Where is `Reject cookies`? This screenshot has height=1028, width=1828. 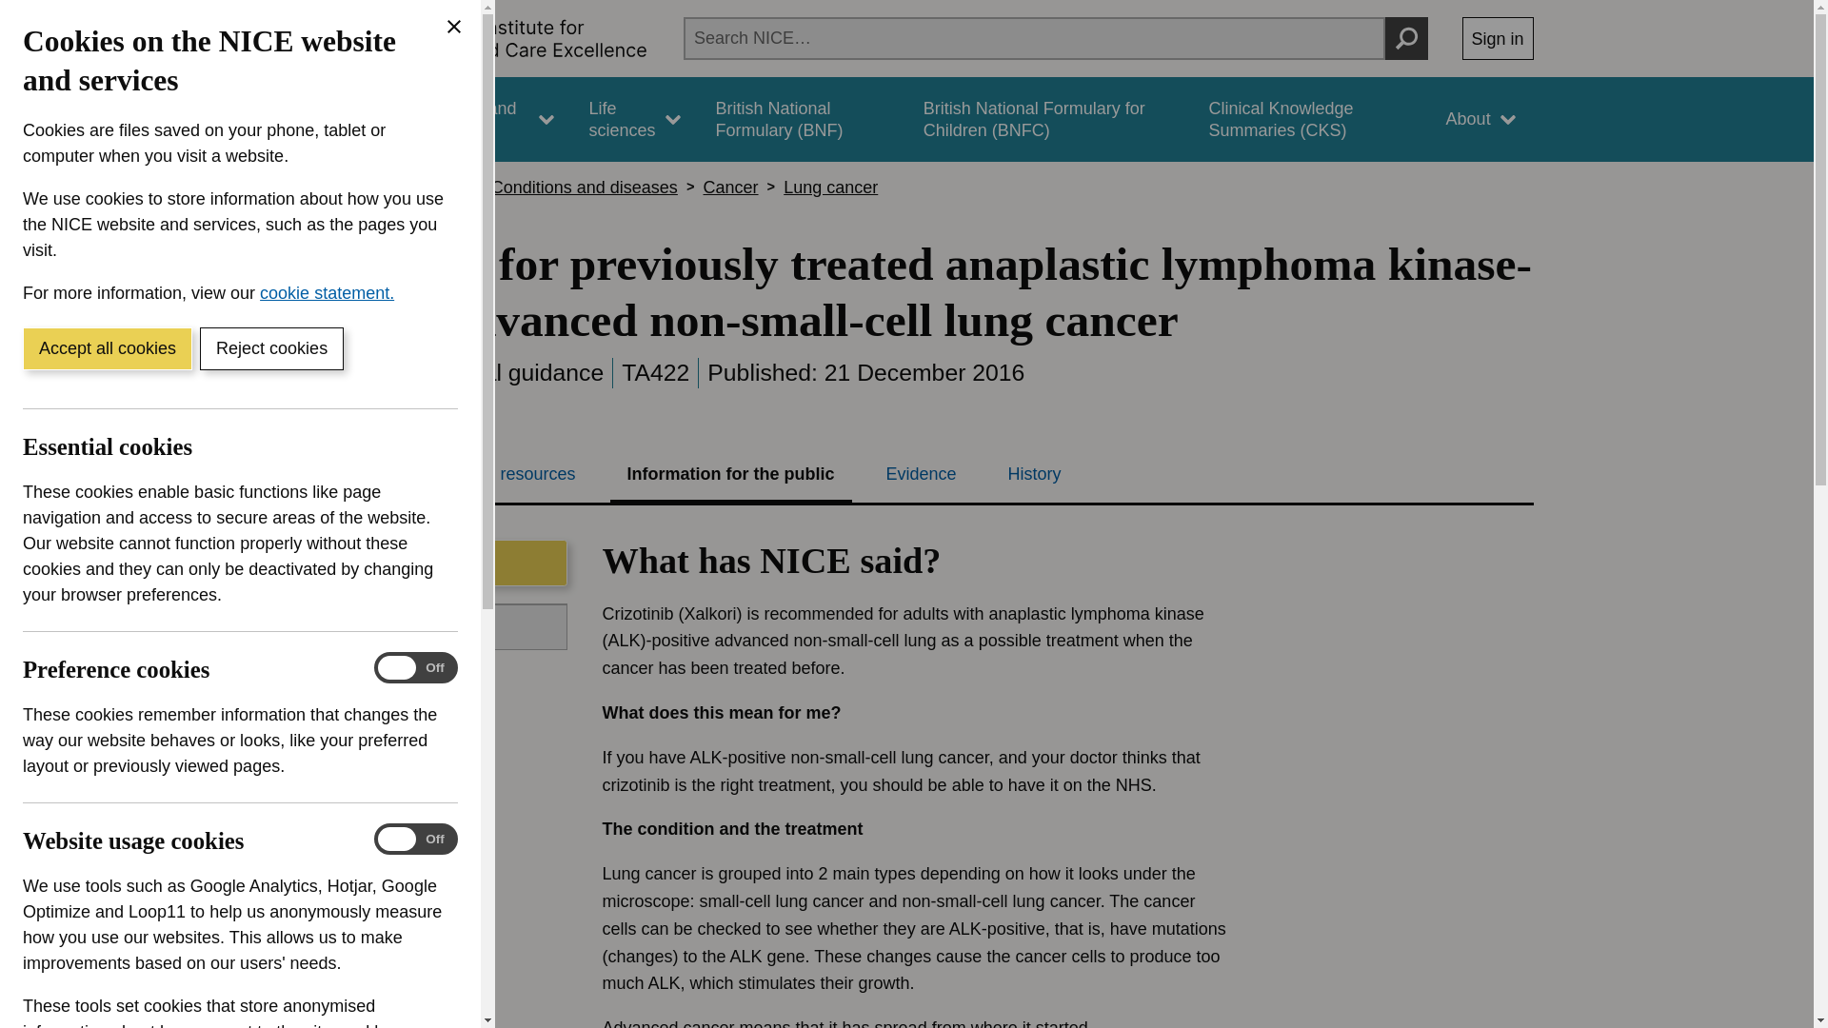
Reject cookies is located at coordinates (270, 348).